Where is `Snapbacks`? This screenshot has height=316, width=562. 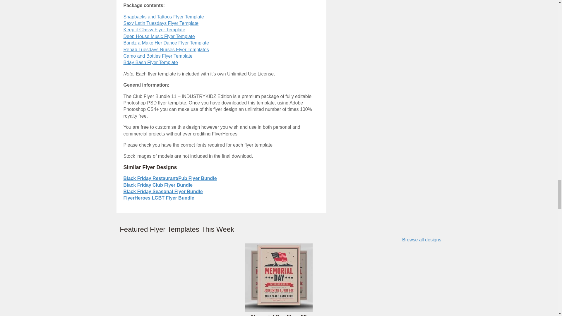 Snapbacks is located at coordinates (164, 16).